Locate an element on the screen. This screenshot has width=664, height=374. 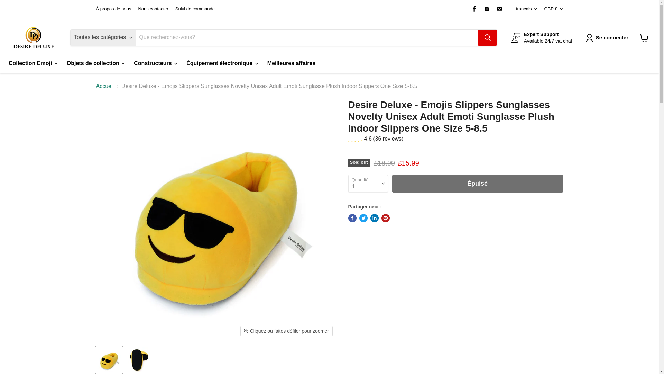
Nous contacter is located at coordinates (153, 9).